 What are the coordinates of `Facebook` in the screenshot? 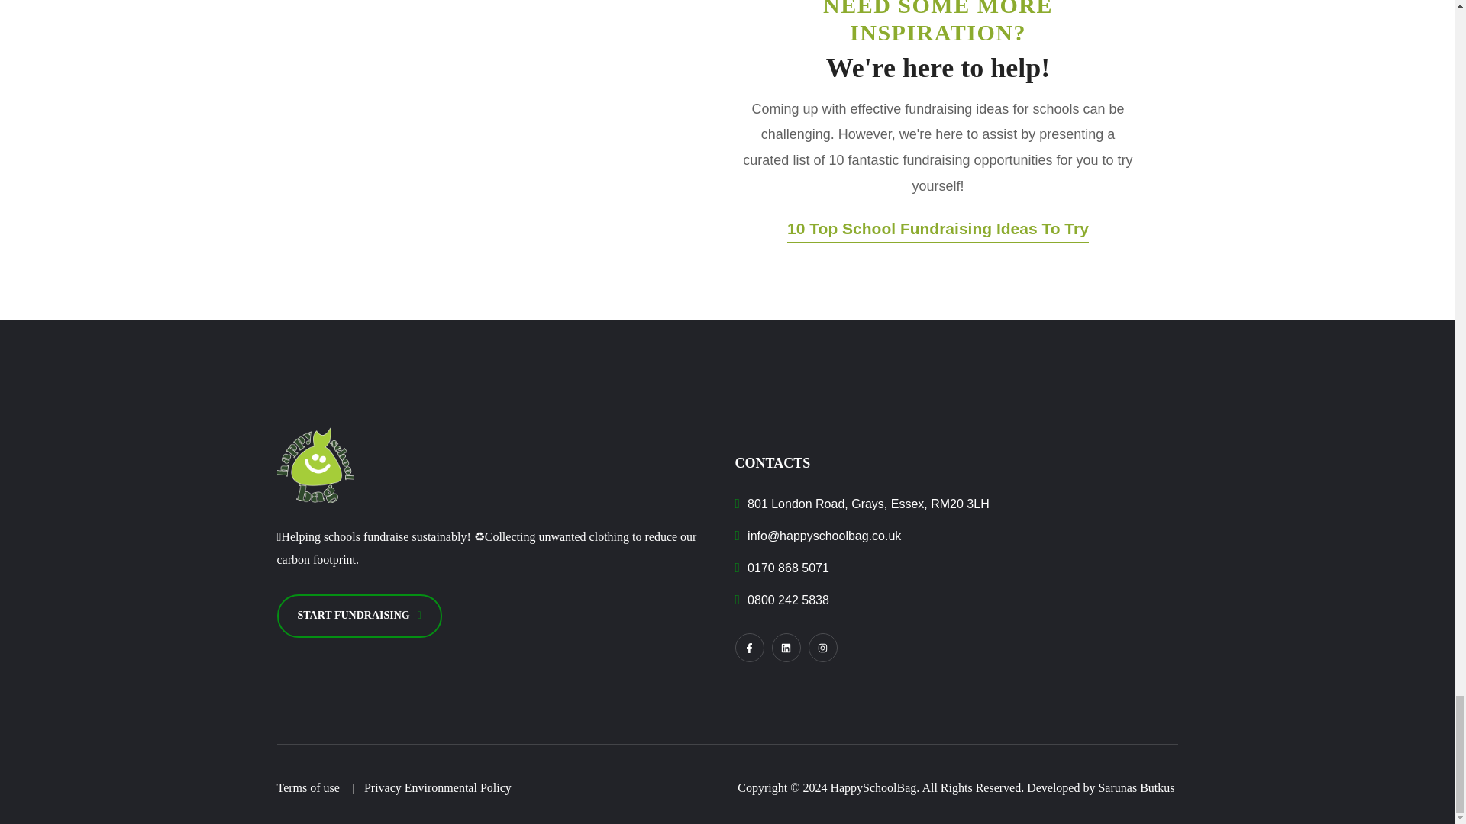 It's located at (748, 648).